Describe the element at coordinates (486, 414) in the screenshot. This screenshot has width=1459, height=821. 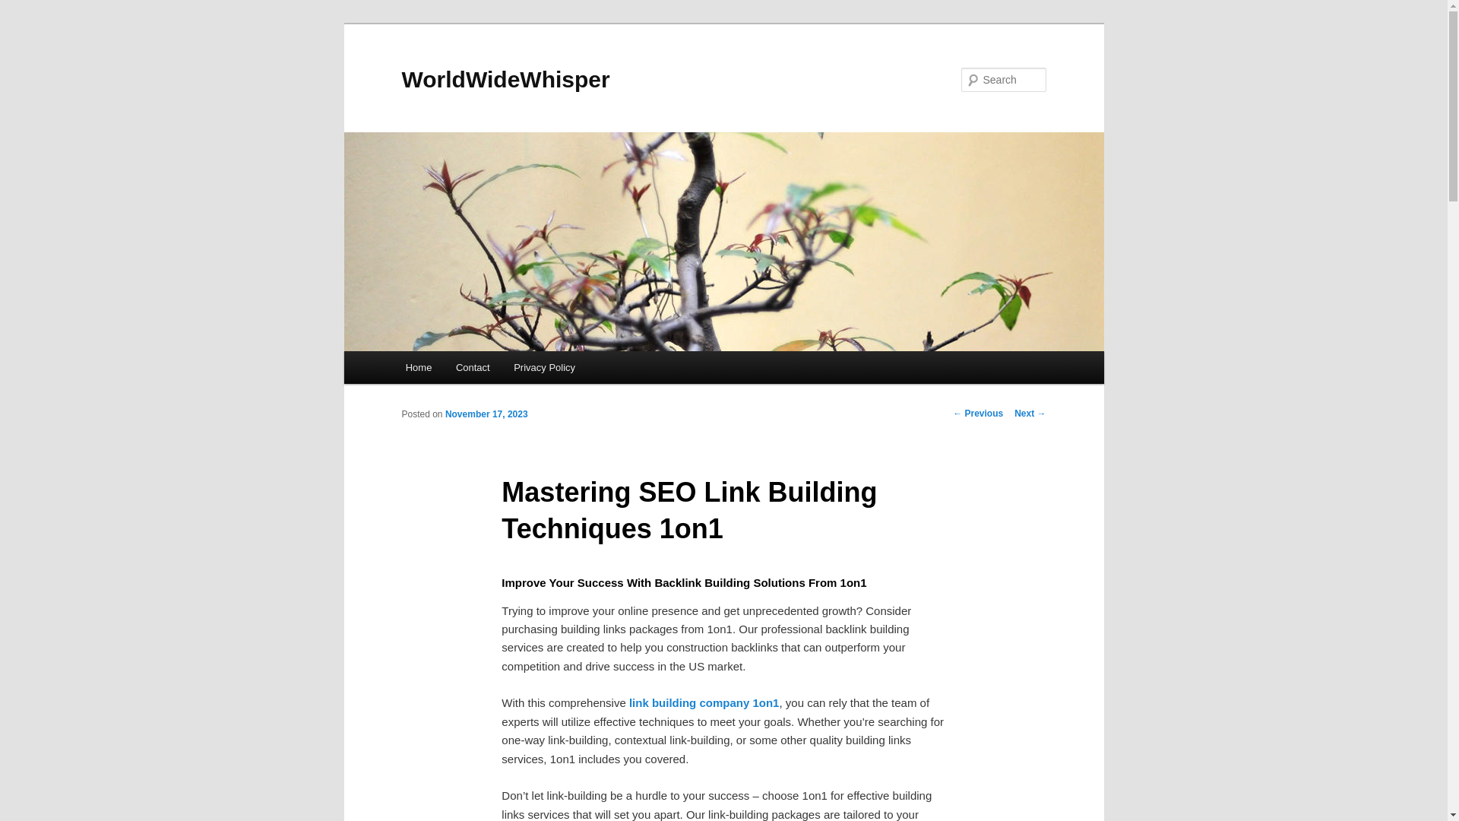
I see `November 17, 2023` at that location.